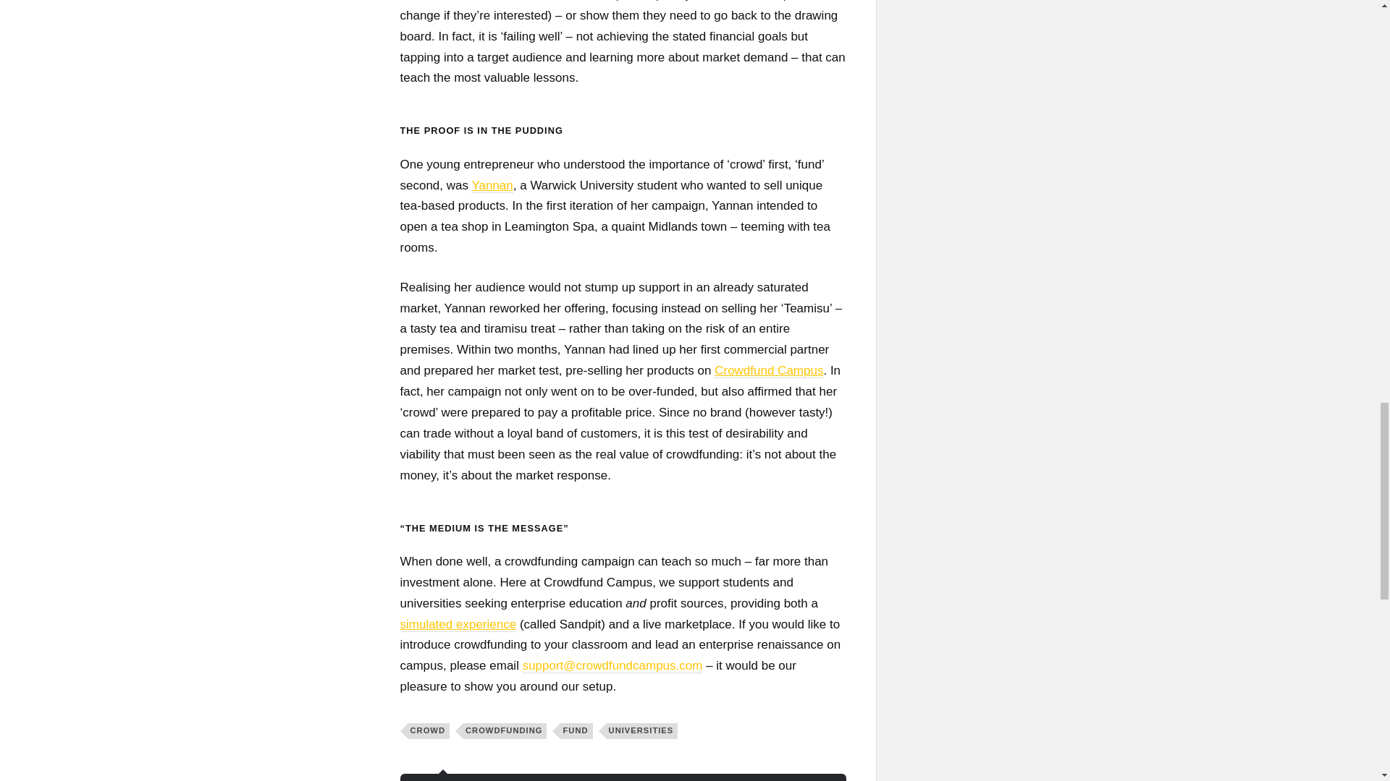 The height and width of the screenshot is (781, 1390). Describe the element at coordinates (492, 185) in the screenshot. I see `Yannan` at that location.